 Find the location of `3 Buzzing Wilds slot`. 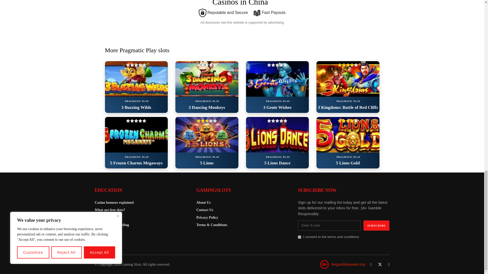

3 Buzzing Wilds slot is located at coordinates (136, 79).